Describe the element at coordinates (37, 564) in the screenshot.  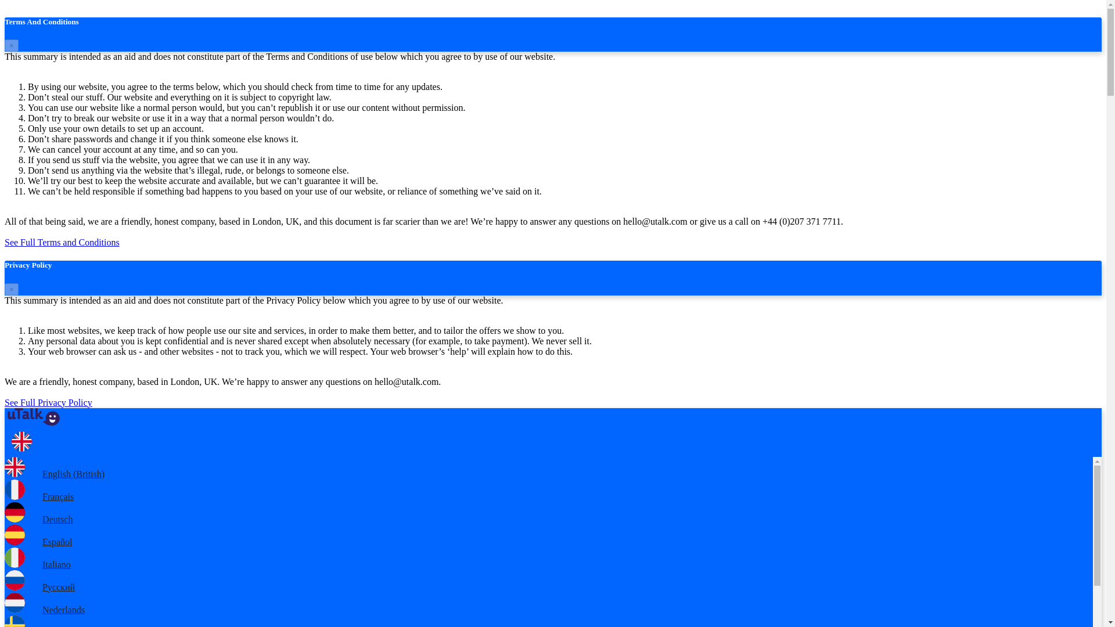
I see `Italiano` at that location.